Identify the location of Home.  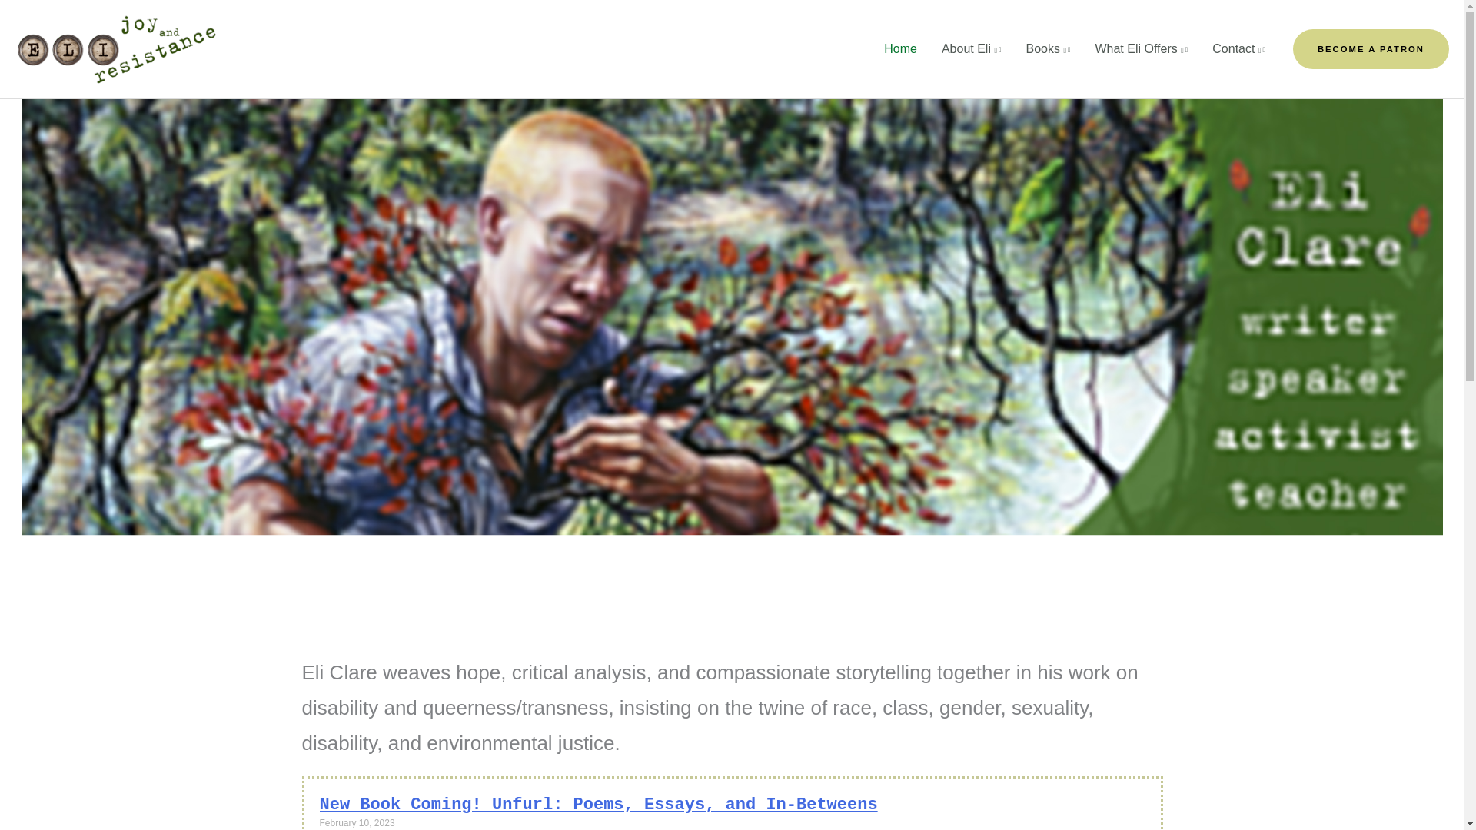
(901, 49).